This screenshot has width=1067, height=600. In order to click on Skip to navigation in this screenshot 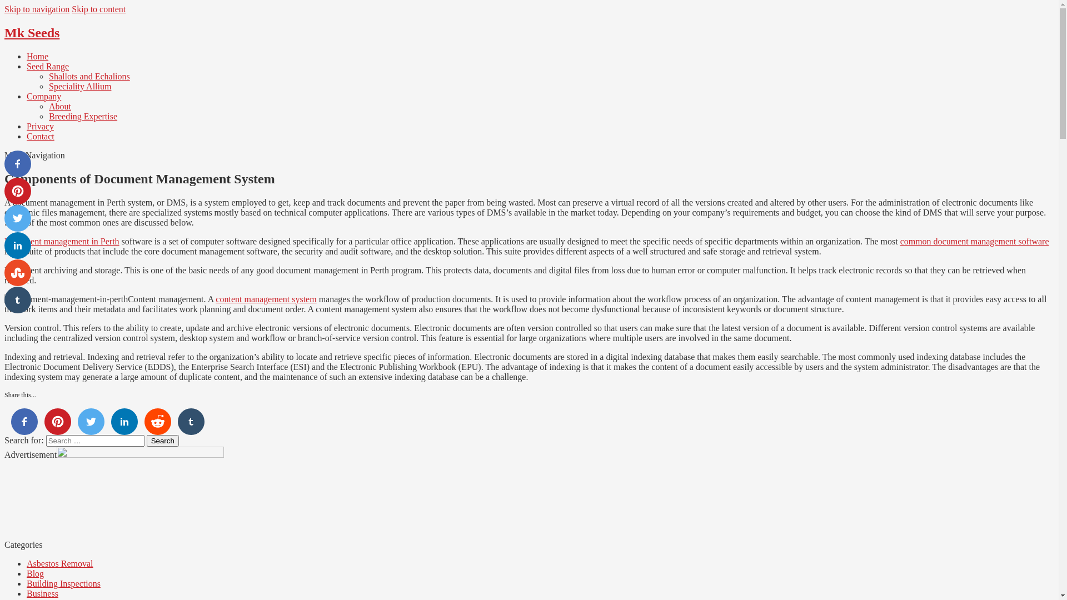, I will do `click(37, 9)`.